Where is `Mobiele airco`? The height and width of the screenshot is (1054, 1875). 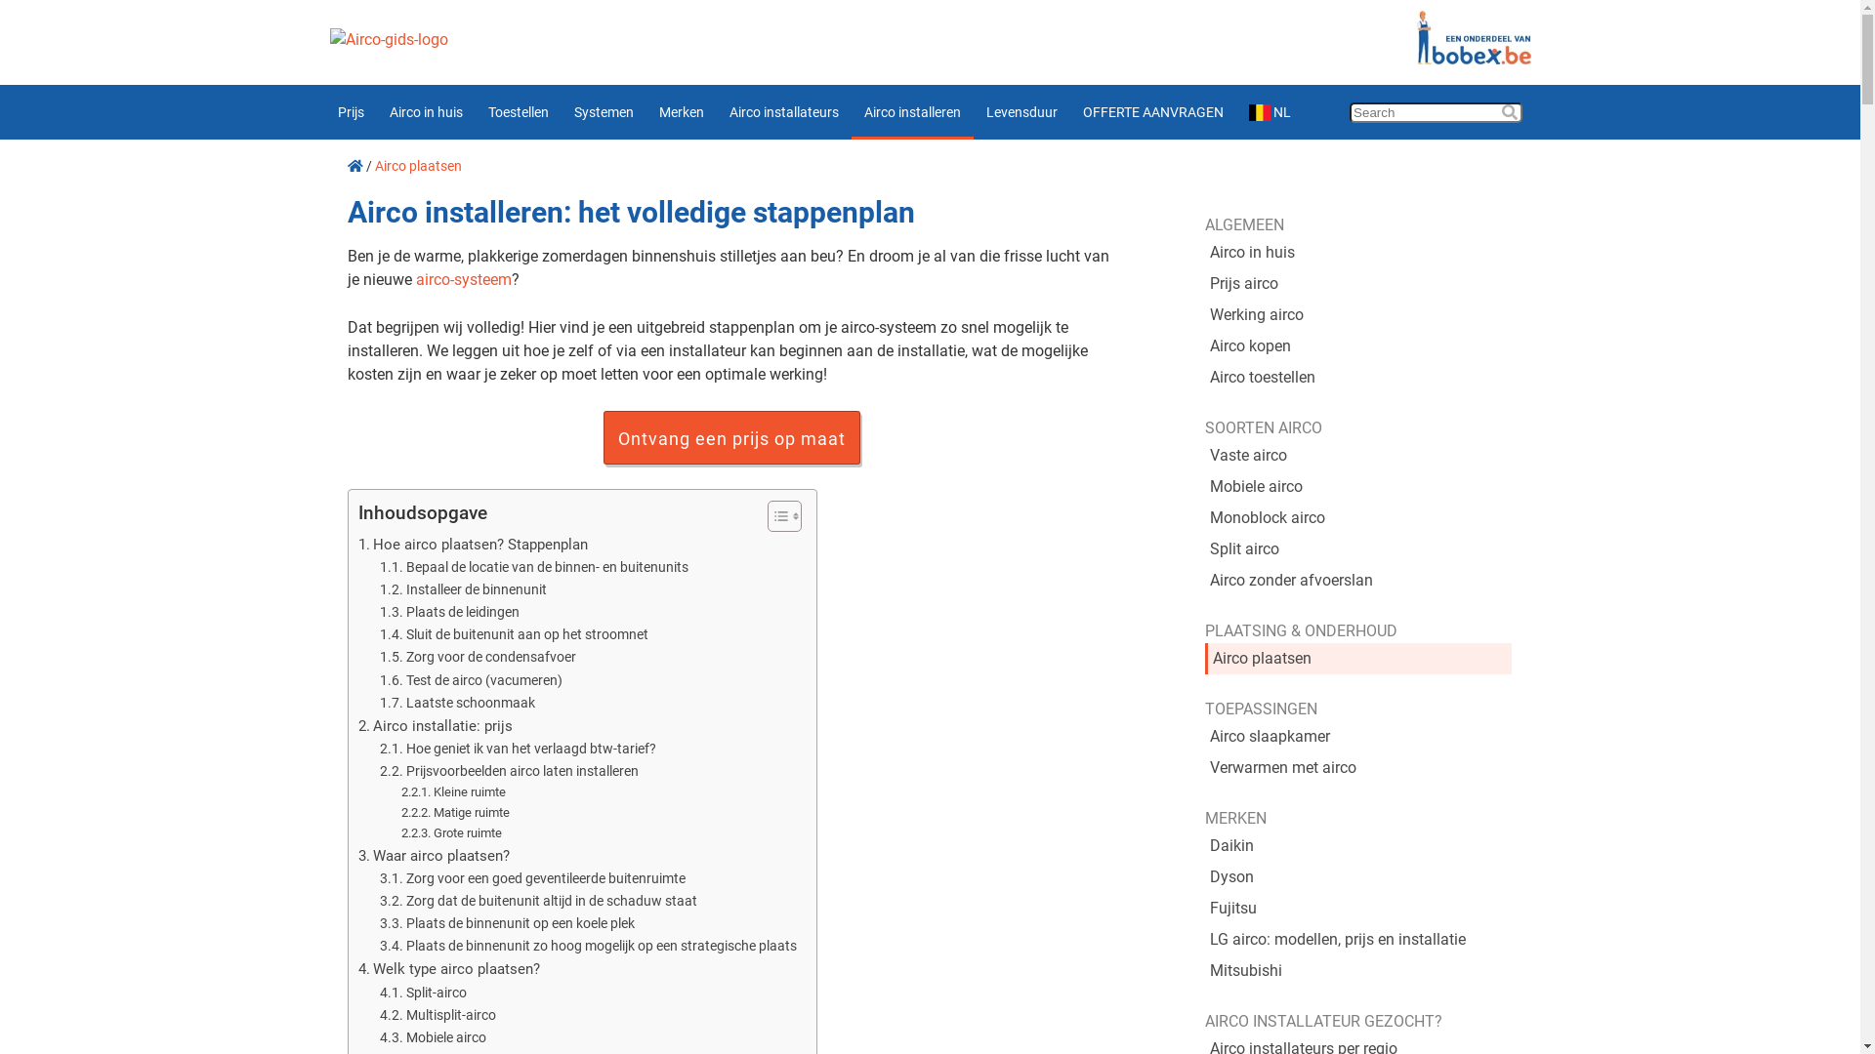
Mobiele airco is located at coordinates (434, 1038).